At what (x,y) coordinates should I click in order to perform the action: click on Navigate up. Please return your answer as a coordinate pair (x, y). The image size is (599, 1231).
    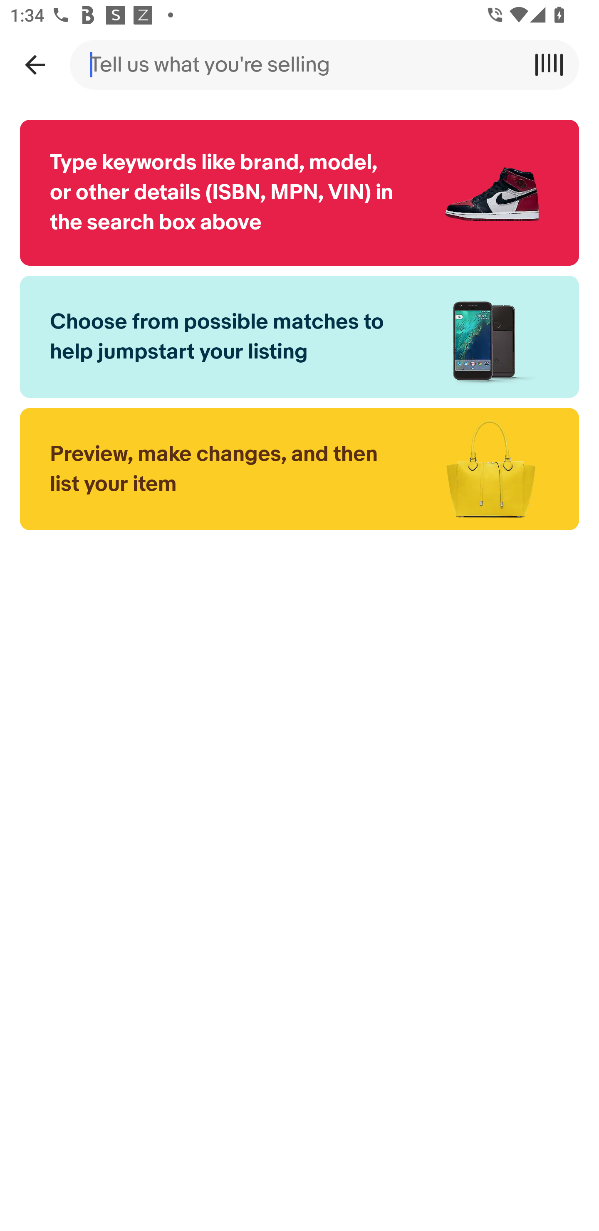
    Looking at the image, I should click on (35, 64).